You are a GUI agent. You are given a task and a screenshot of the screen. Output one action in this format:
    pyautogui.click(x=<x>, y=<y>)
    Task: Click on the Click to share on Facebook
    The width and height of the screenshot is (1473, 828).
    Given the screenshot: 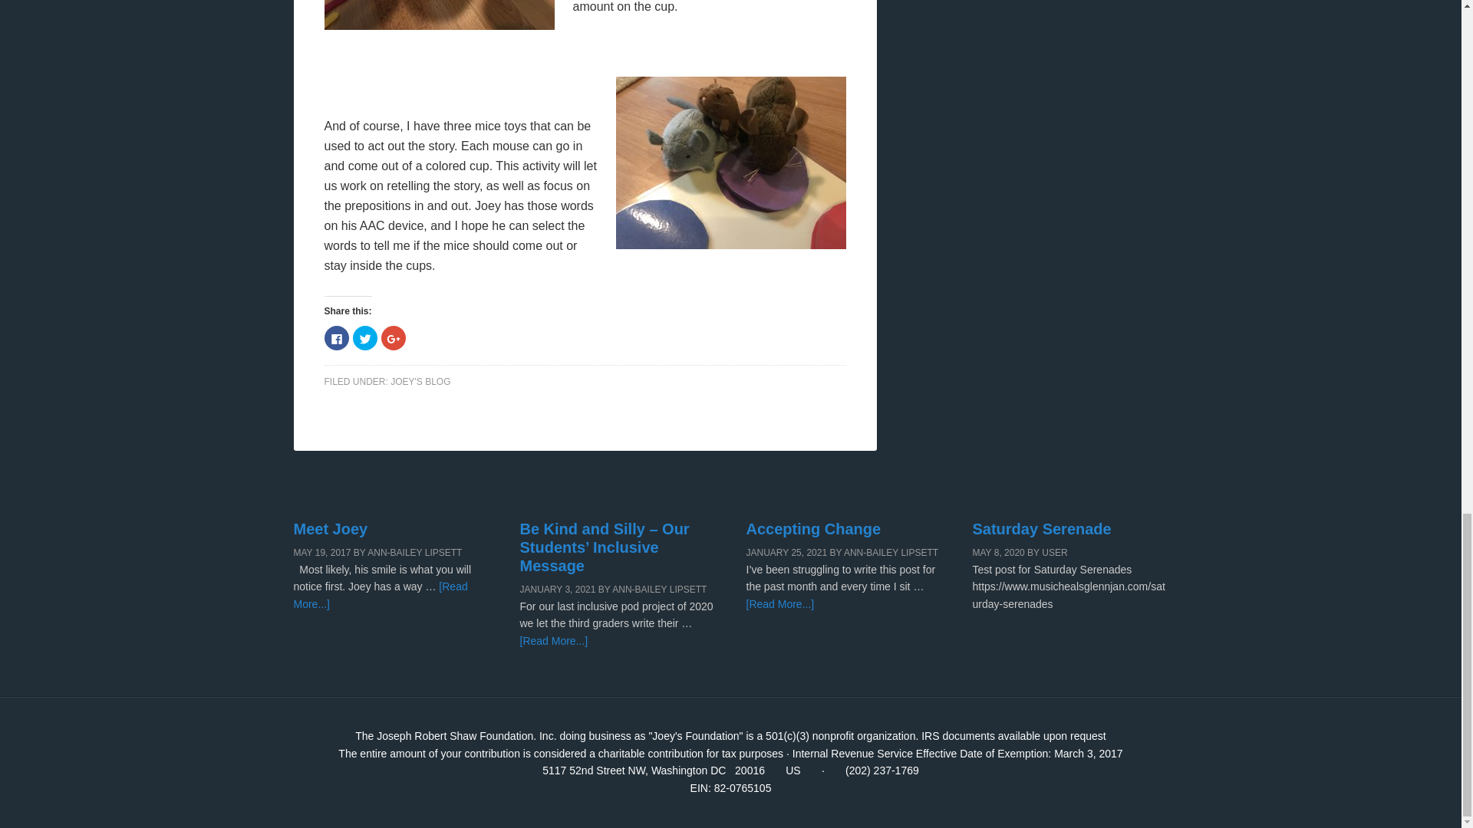 What is the action you would take?
    pyautogui.click(x=336, y=337)
    